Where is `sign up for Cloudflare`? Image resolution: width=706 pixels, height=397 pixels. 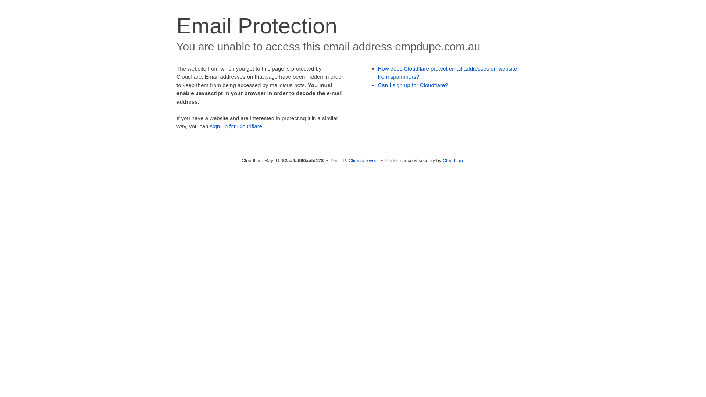 sign up for Cloudflare is located at coordinates (236, 126).